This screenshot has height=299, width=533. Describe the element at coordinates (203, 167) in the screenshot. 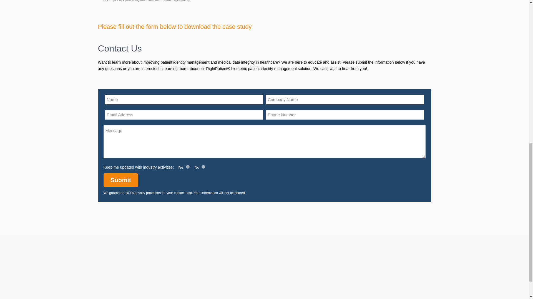

I see `No` at that location.